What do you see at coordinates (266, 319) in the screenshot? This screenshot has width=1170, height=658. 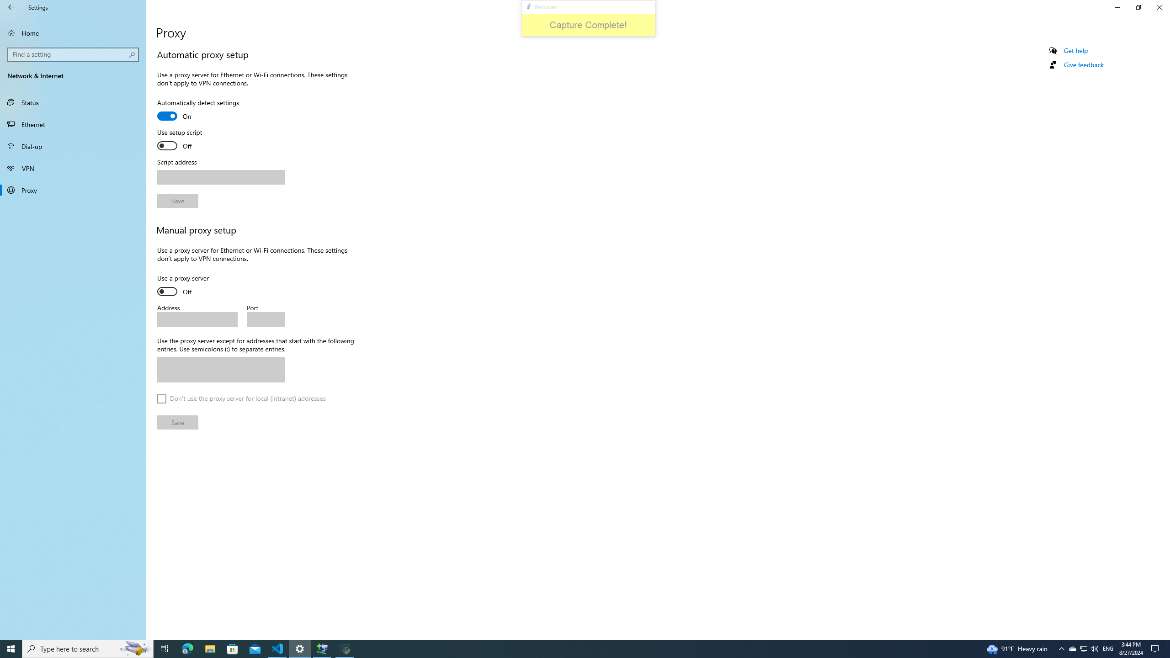 I see `Port` at bounding box center [266, 319].